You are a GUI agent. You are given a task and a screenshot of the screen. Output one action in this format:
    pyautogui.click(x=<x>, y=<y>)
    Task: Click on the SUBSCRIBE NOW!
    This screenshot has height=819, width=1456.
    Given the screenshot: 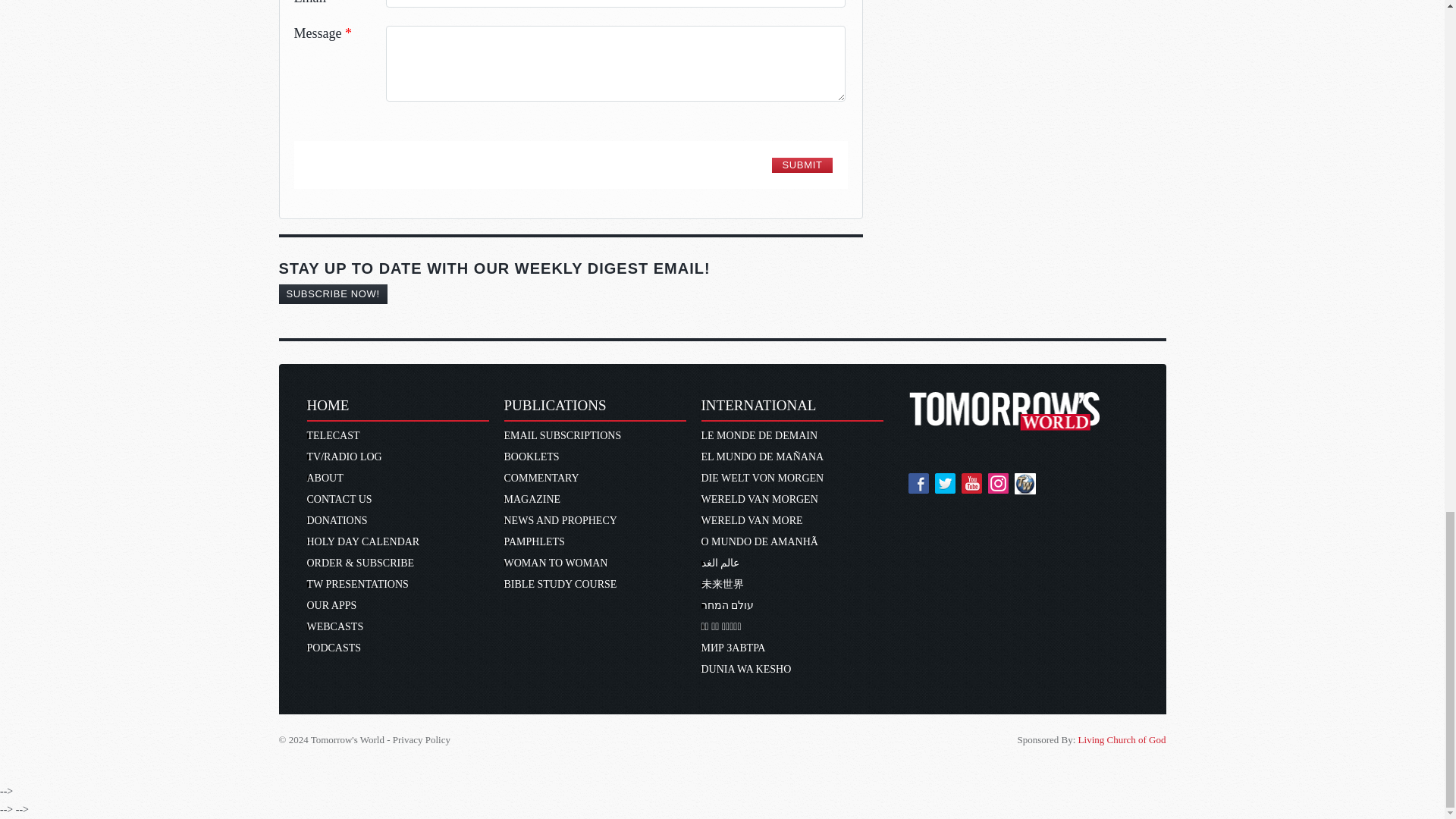 What is the action you would take?
    pyautogui.click(x=333, y=293)
    